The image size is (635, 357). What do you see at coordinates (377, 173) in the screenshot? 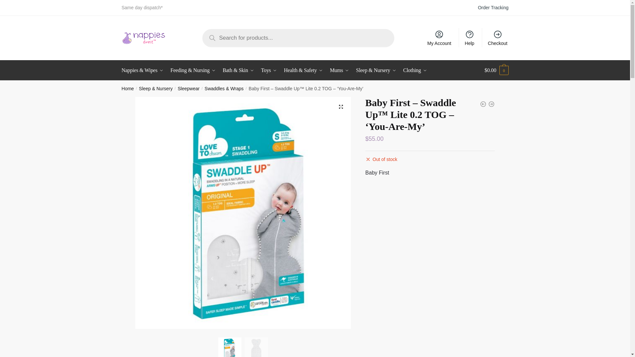
I see `View brand` at bounding box center [377, 173].